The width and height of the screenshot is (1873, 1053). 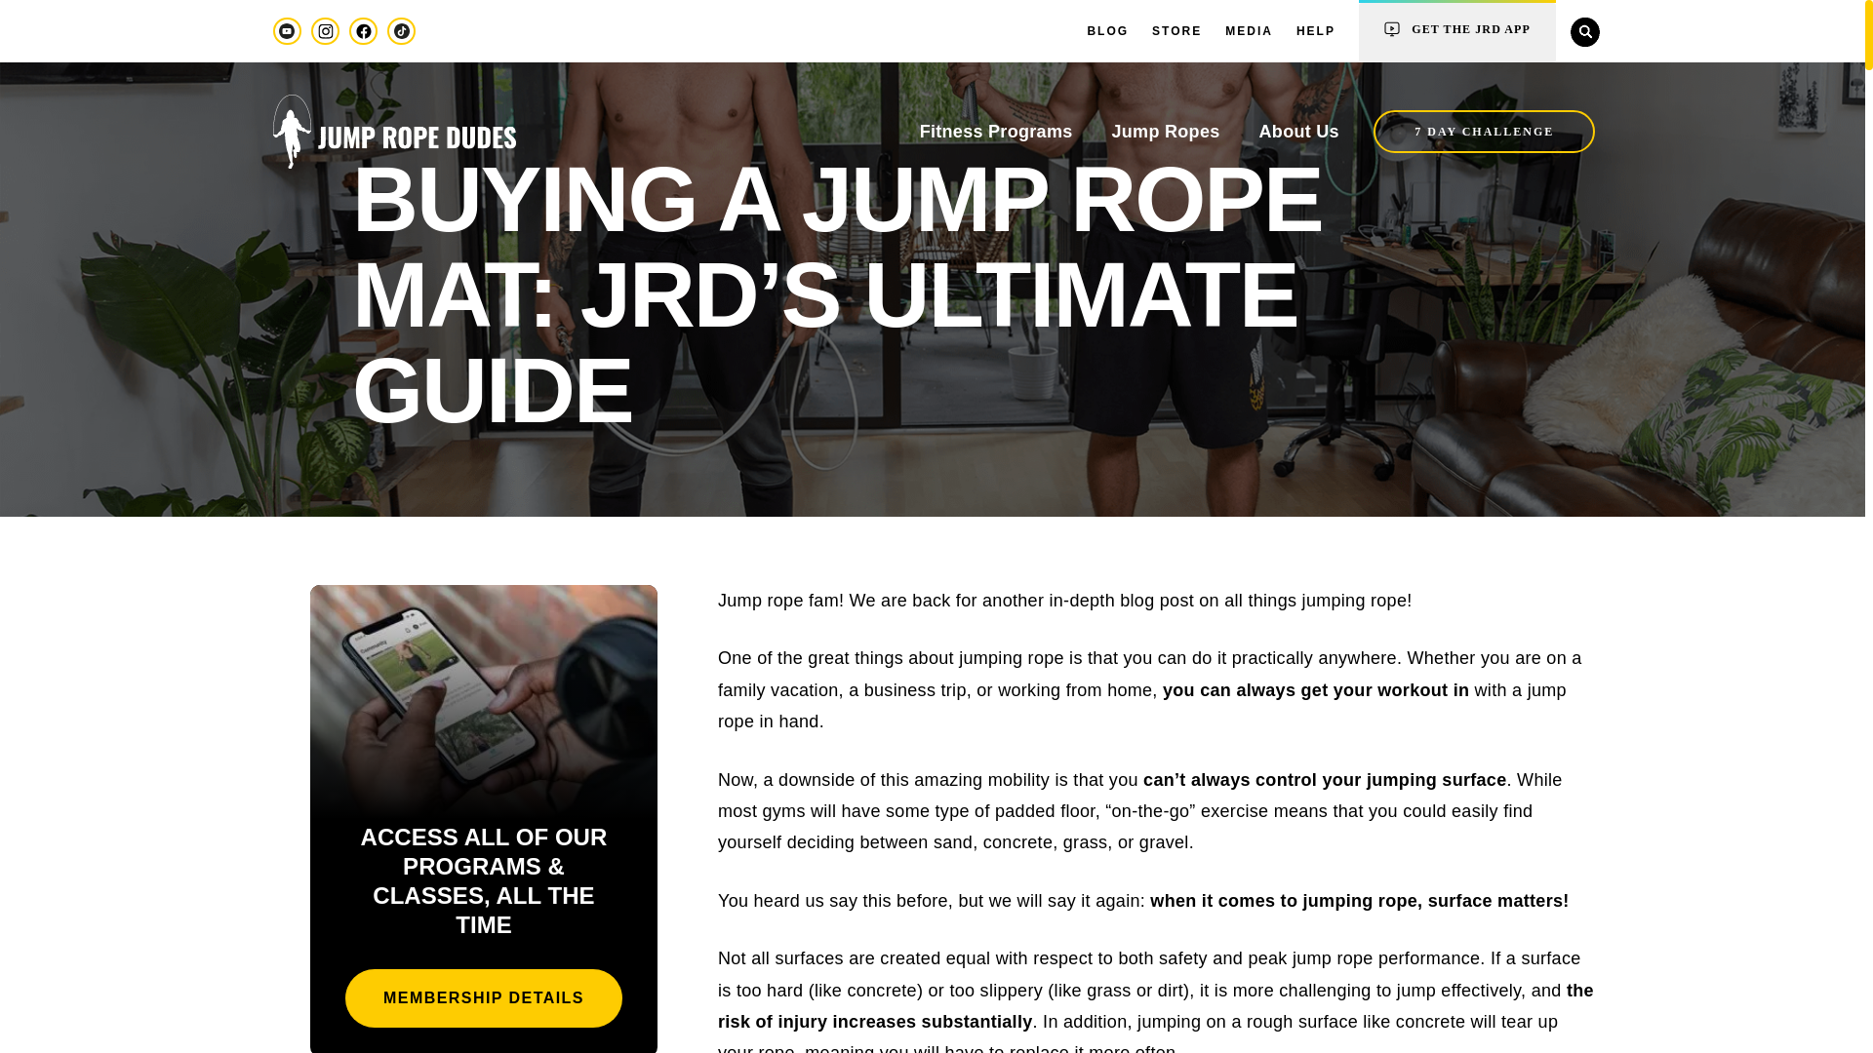 I want to click on BLOG, so click(x=1108, y=30).